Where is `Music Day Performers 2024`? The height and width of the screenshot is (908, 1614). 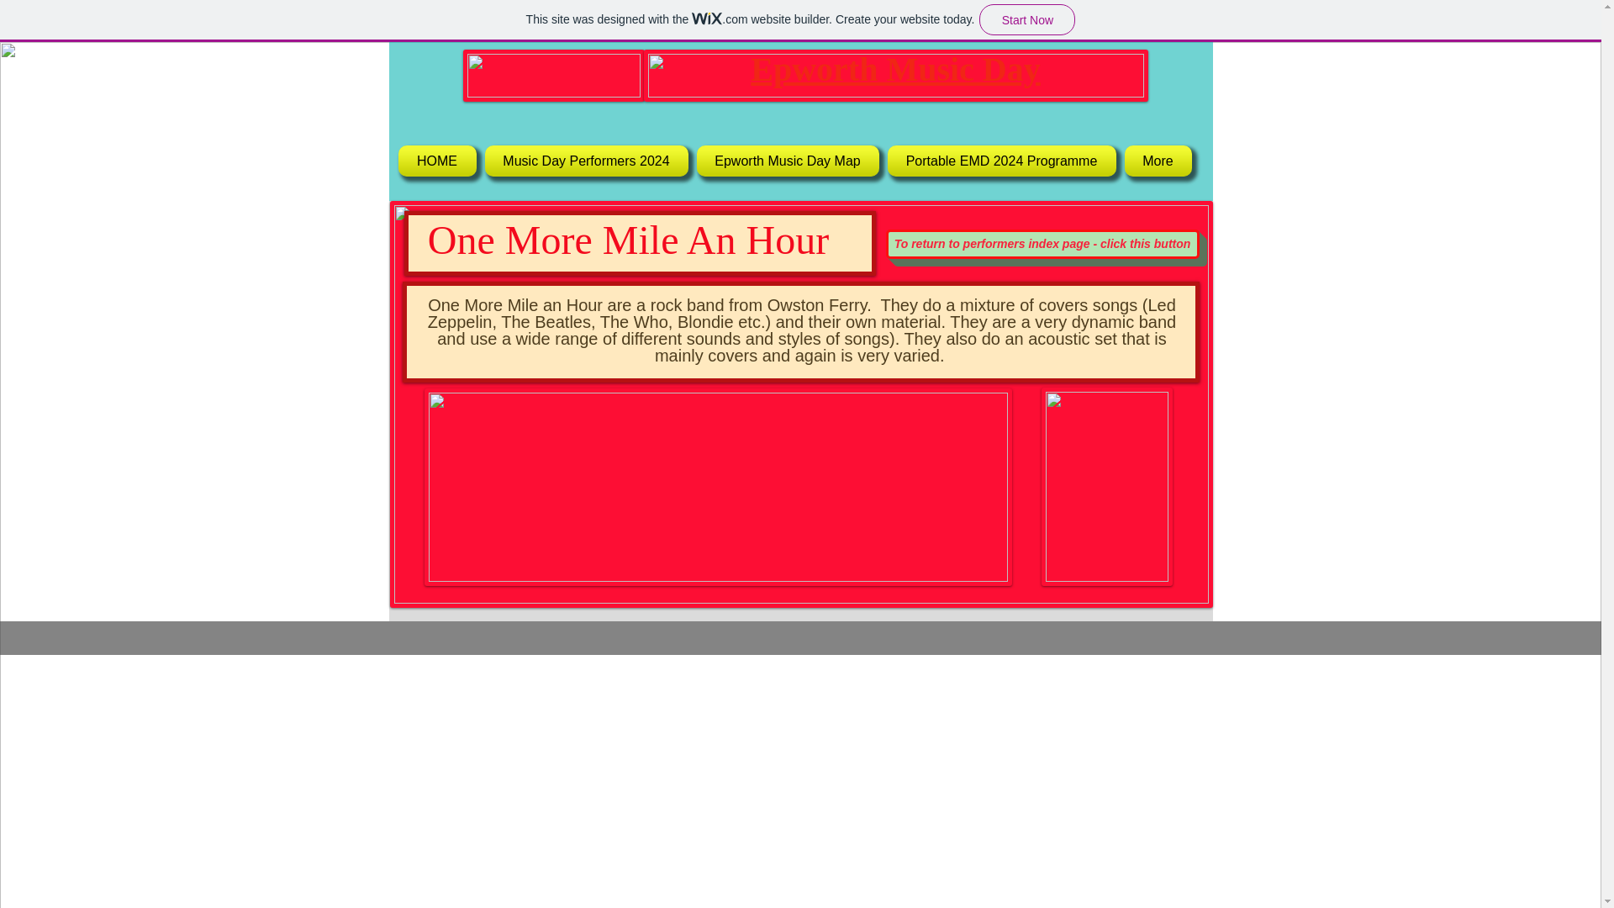
Music Day Performers 2024 is located at coordinates (587, 160).